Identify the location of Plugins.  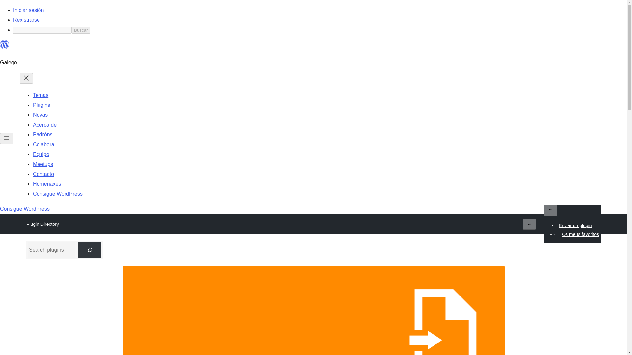
(41, 105).